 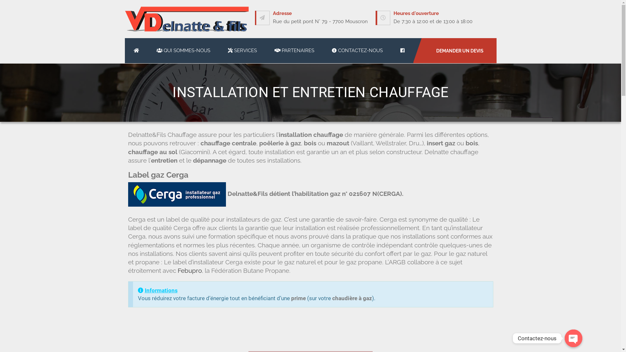 What do you see at coordinates (189, 271) in the screenshot?
I see `Febupro` at bounding box center [189, 271].